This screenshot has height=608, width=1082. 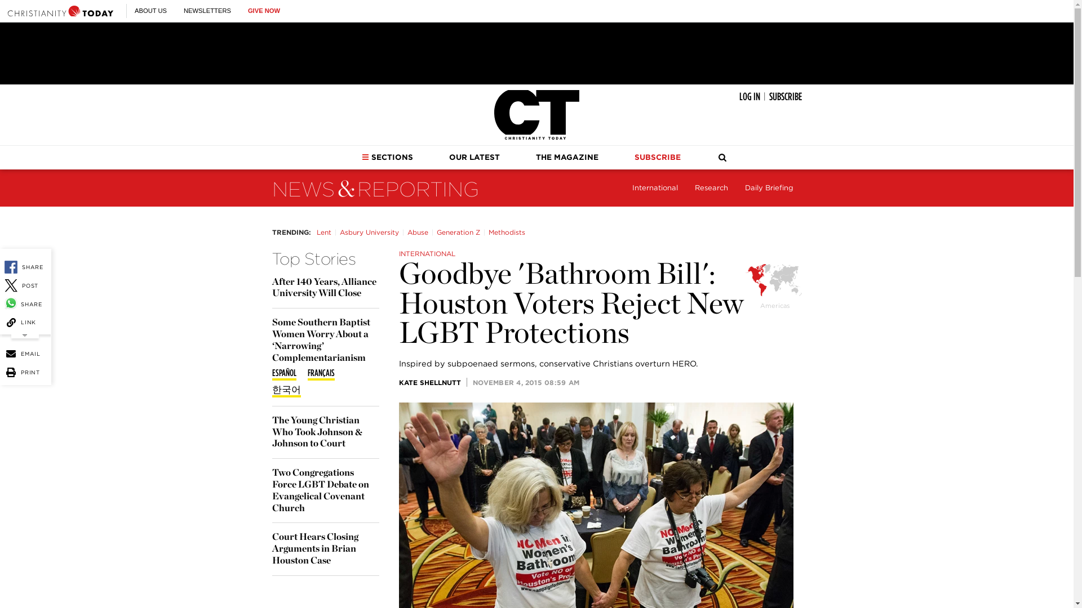 I want to click on SECTIONS, so click(x=387, y=158).